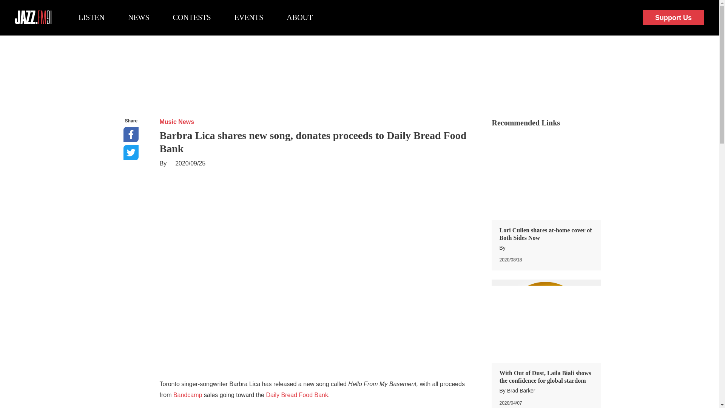 This screenshot has width=725, height=408. Describe the element at coordinates (91, 17) in the screenshot. I see `LISTEN` at that location.